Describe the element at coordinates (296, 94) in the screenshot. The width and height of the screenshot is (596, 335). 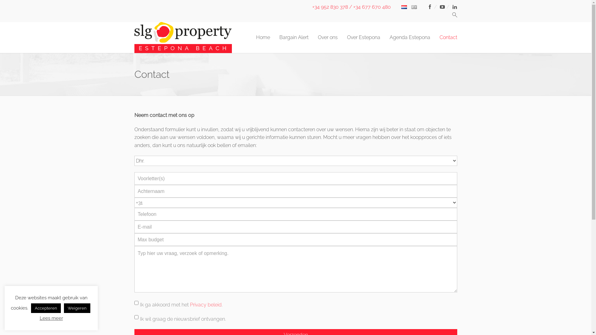
I see `Log In` at that location.